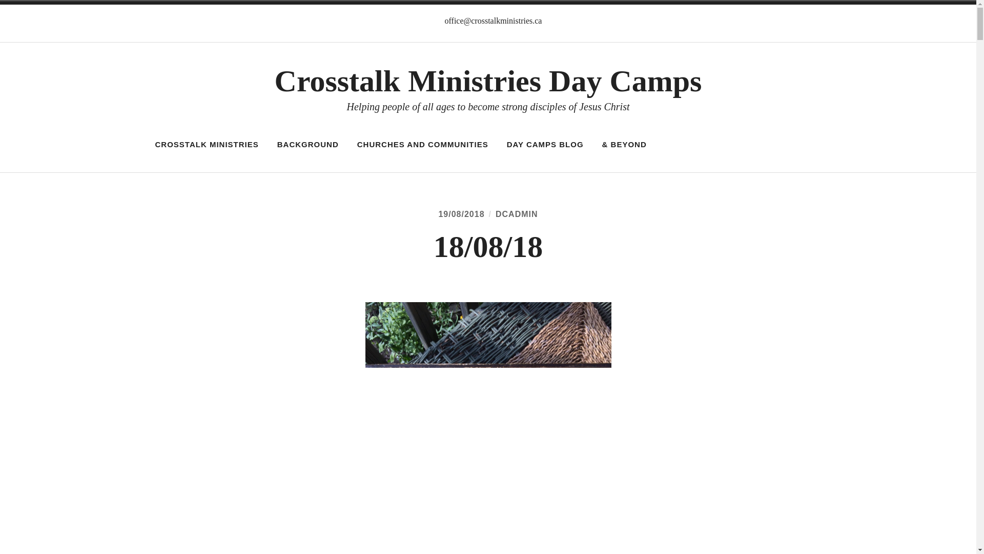 This screenshot has width=984, height=554. I want to click on Search, so click(20, 9).